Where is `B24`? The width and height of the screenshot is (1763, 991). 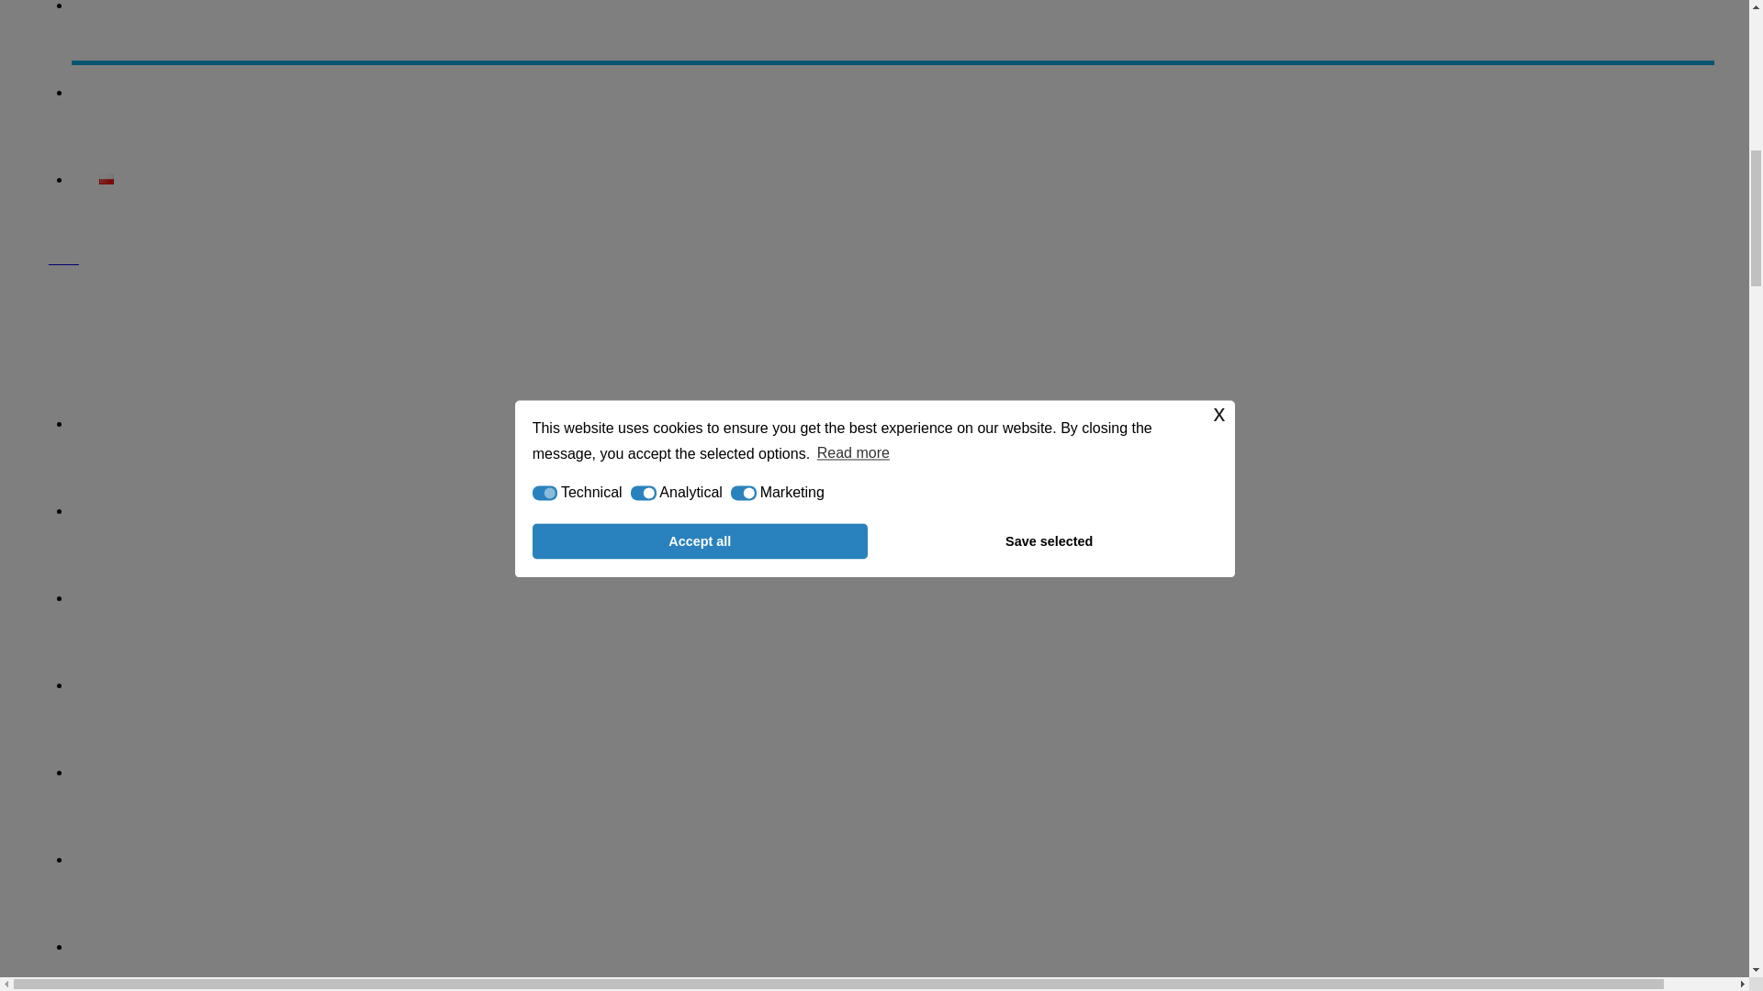
B24 is located at coordinates (874, 250).